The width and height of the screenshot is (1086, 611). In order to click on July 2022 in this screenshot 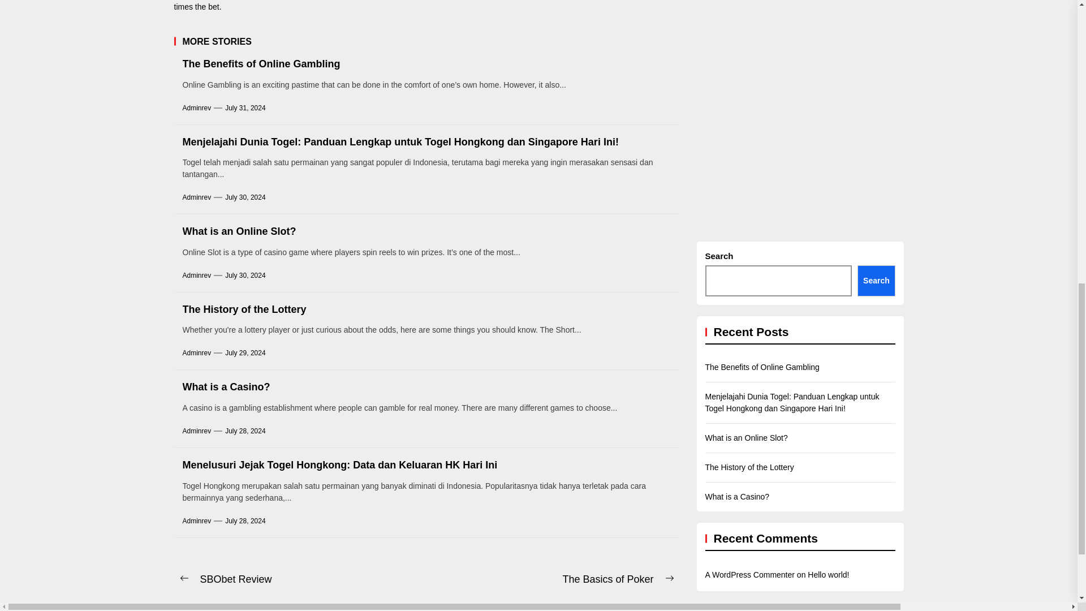, I will do `click(1074, 114)`.